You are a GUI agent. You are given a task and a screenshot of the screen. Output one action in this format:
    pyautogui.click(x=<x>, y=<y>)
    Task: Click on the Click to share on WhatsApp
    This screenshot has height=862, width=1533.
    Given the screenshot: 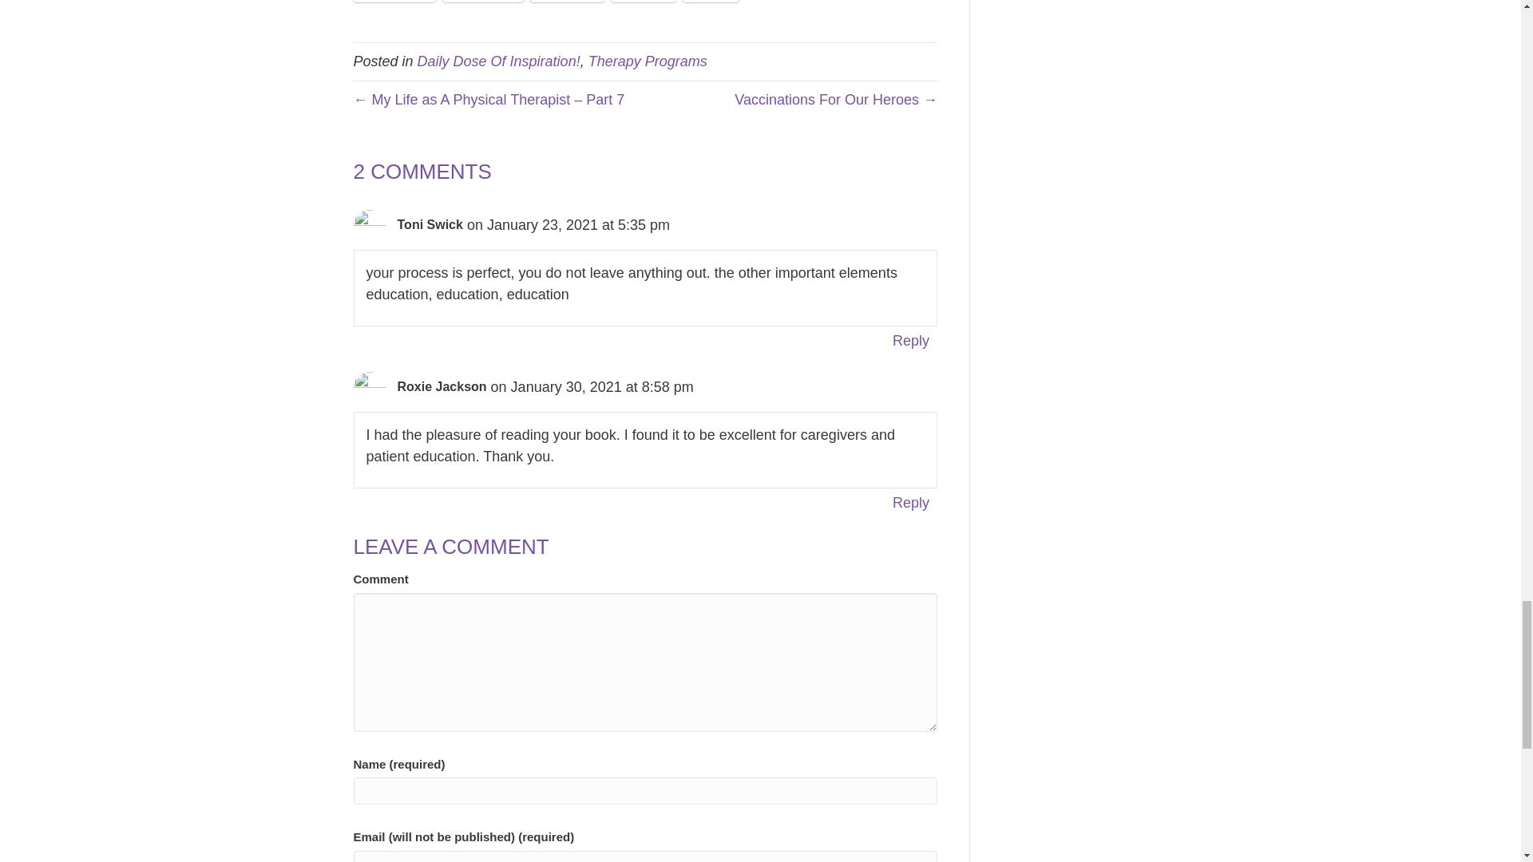 What is the action you would take?
    pyautogui.click(x=394, y=2)
    